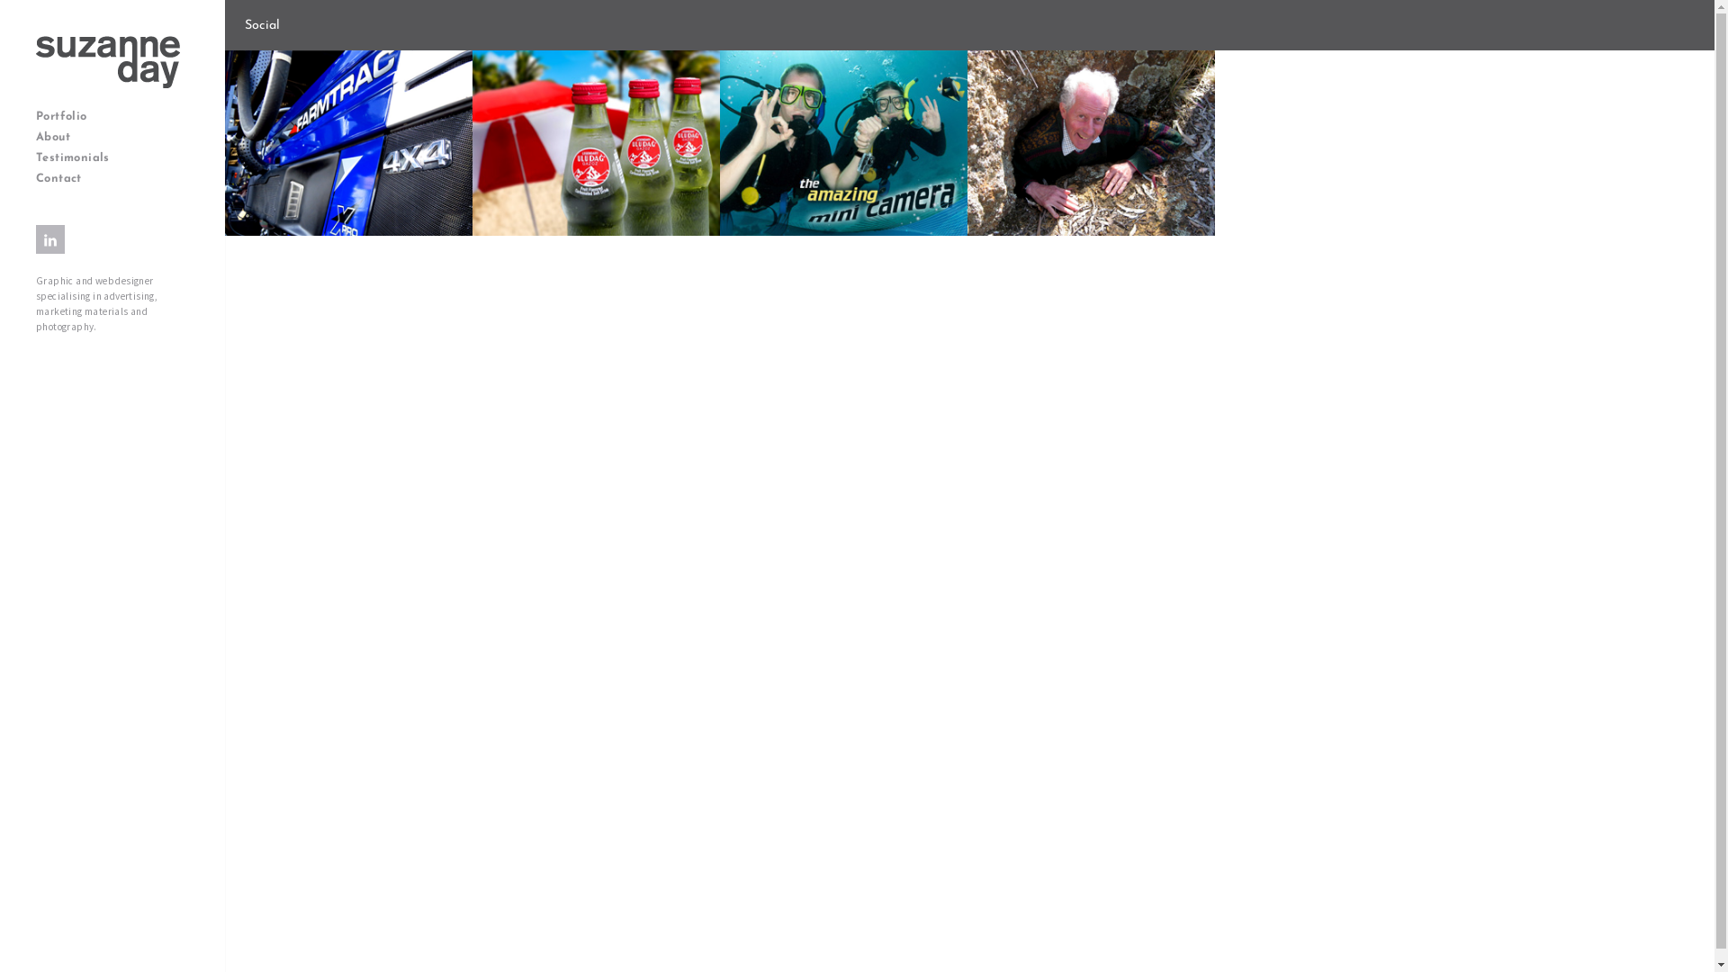  What do you see at coordinates (115, 137) in the screenshot?
I see `About` at bounding box center [115, 137].